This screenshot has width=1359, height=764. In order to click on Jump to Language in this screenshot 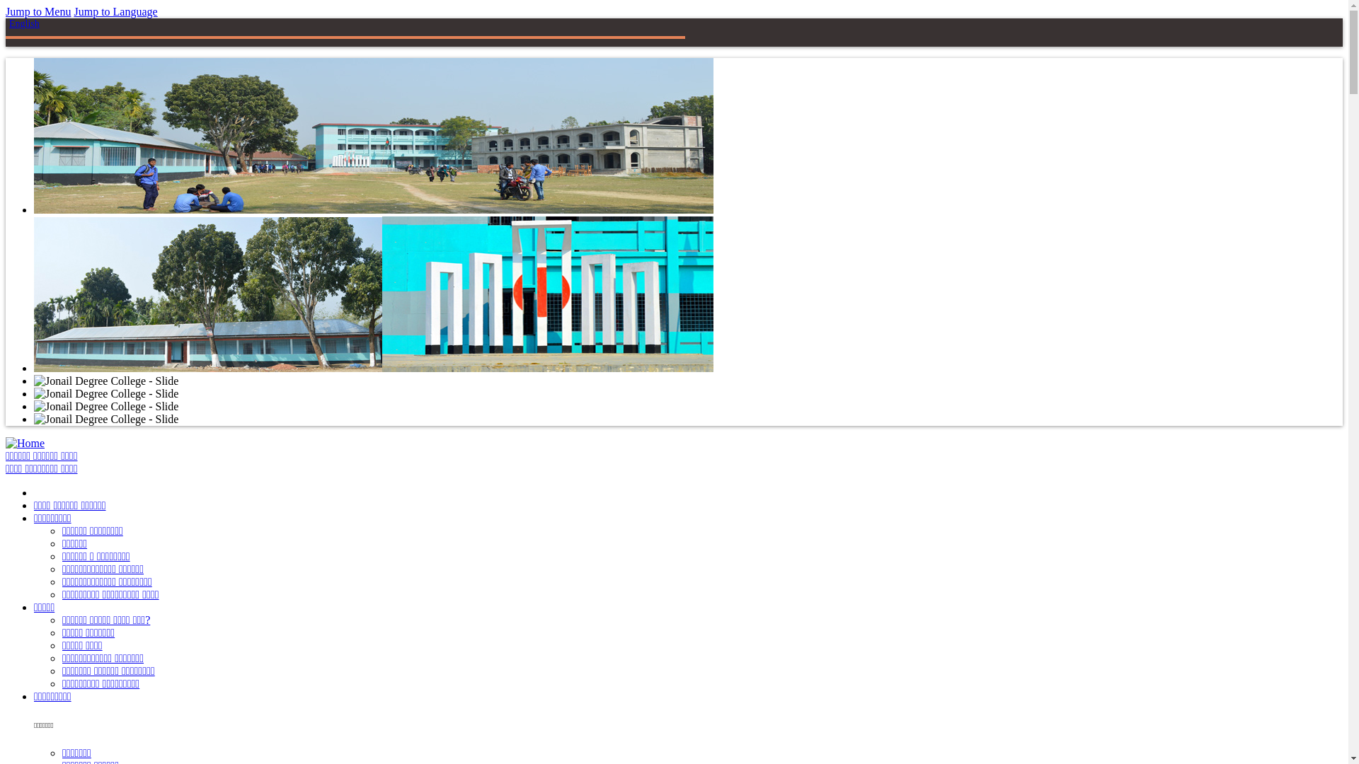, I will do `click(115, 11)`.